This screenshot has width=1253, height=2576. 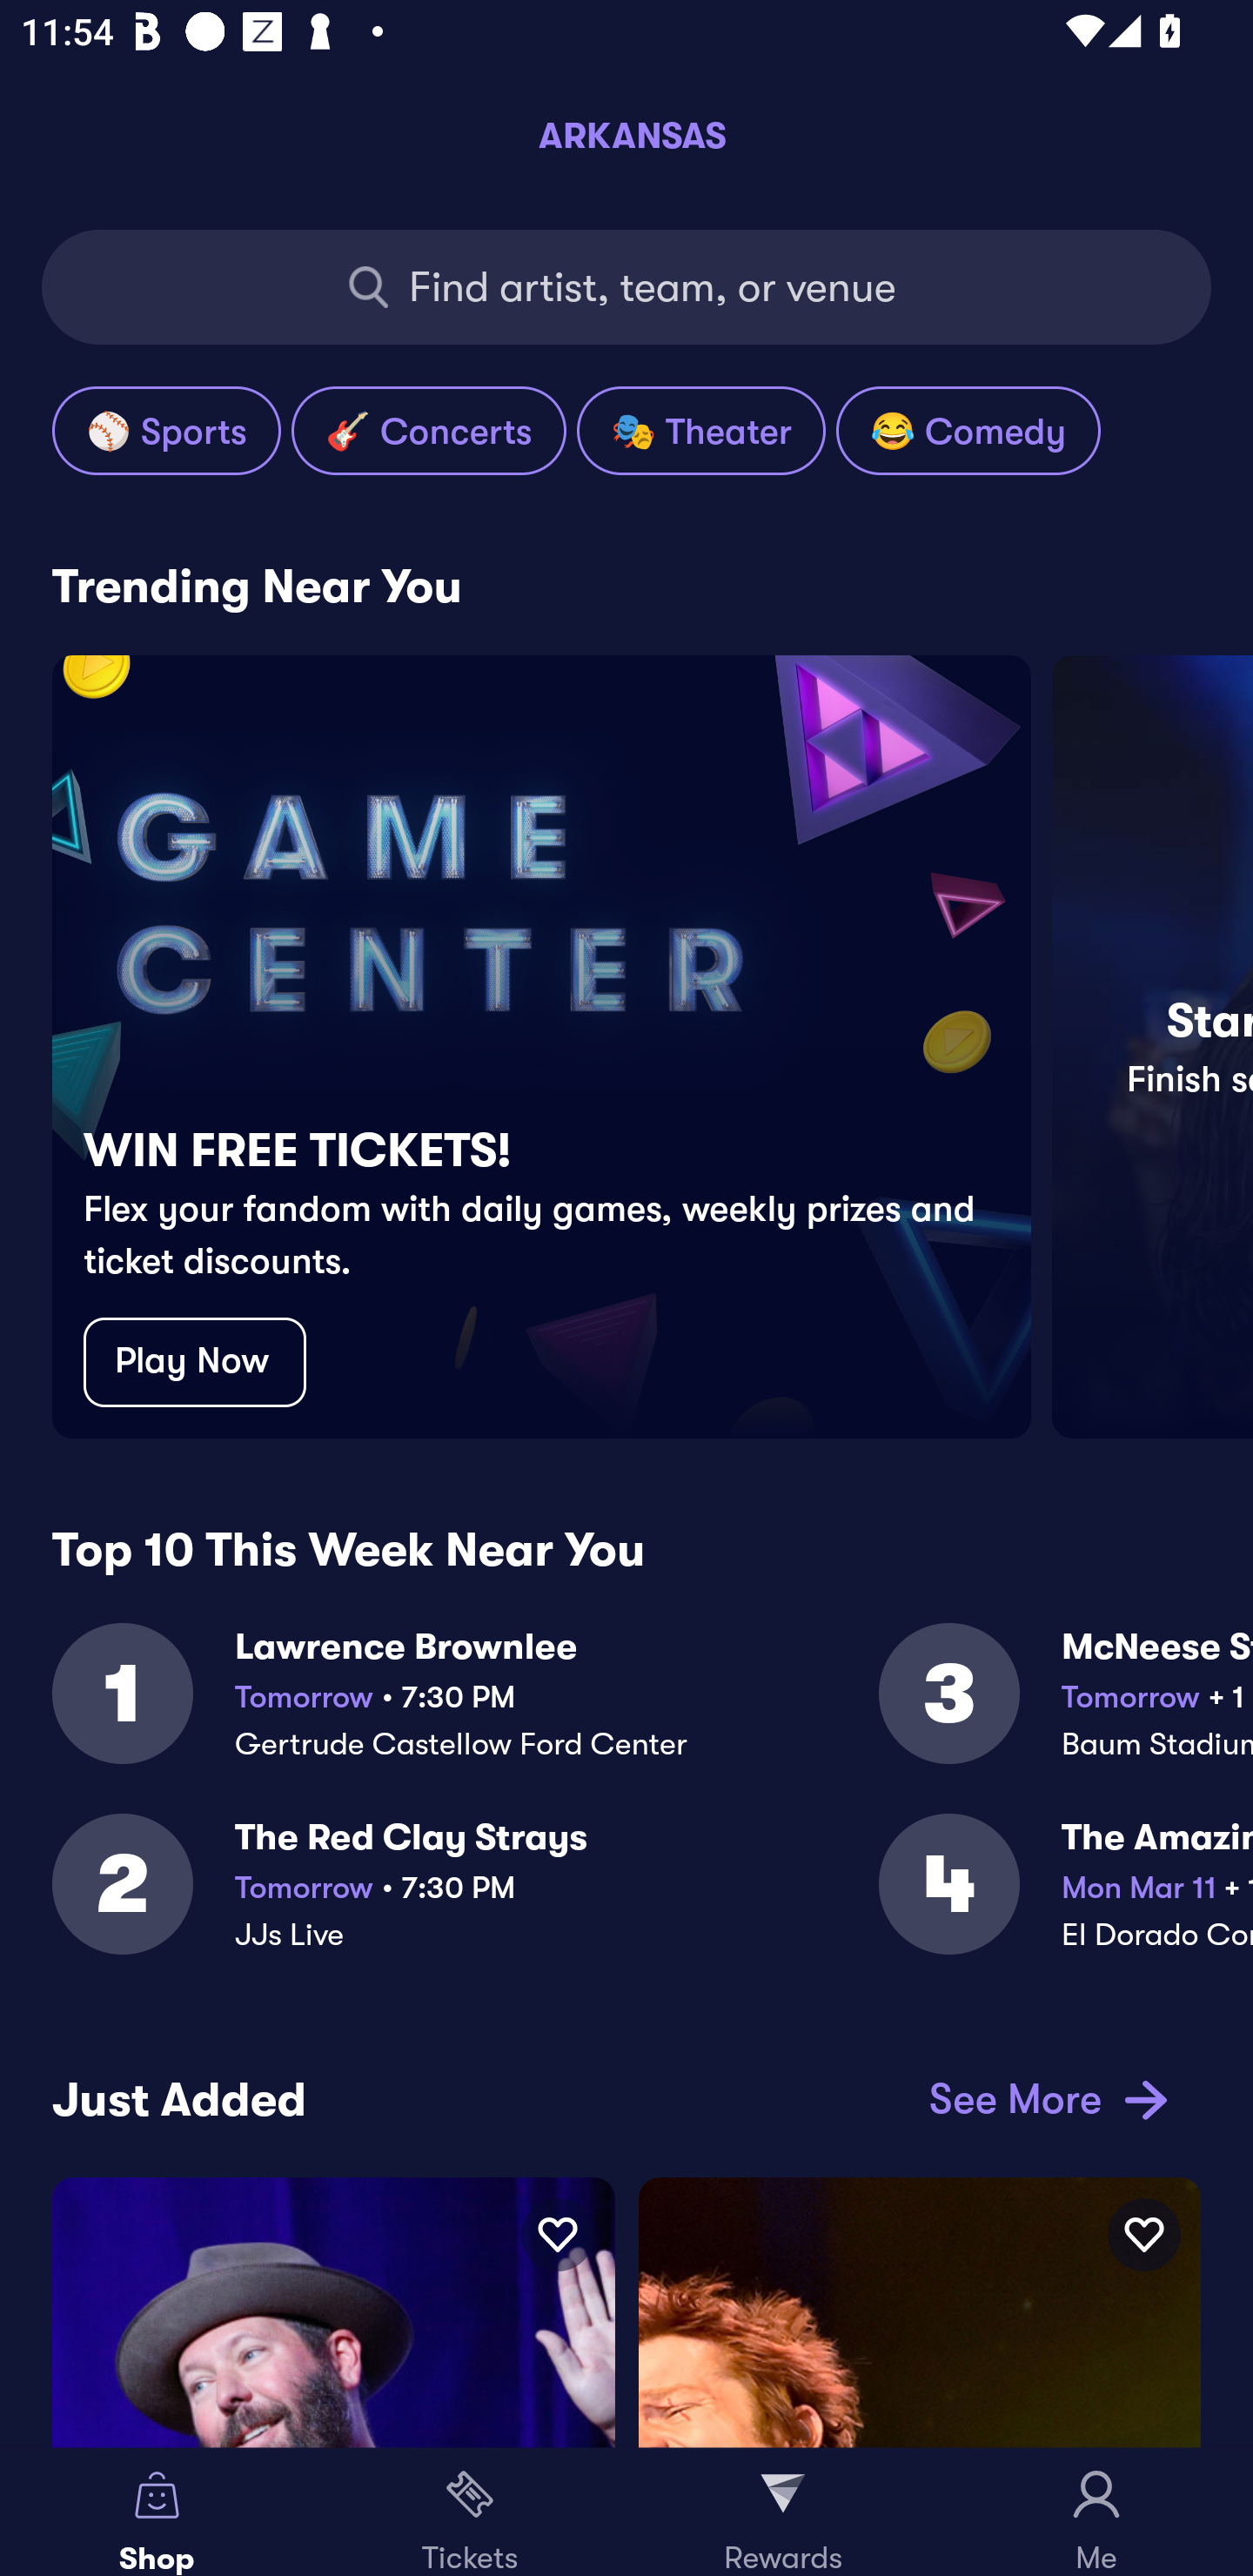 What do you see at coordinates (701, 430) in the screenshot?
I see `🎭 Theater` at bounding box center [701, 430].